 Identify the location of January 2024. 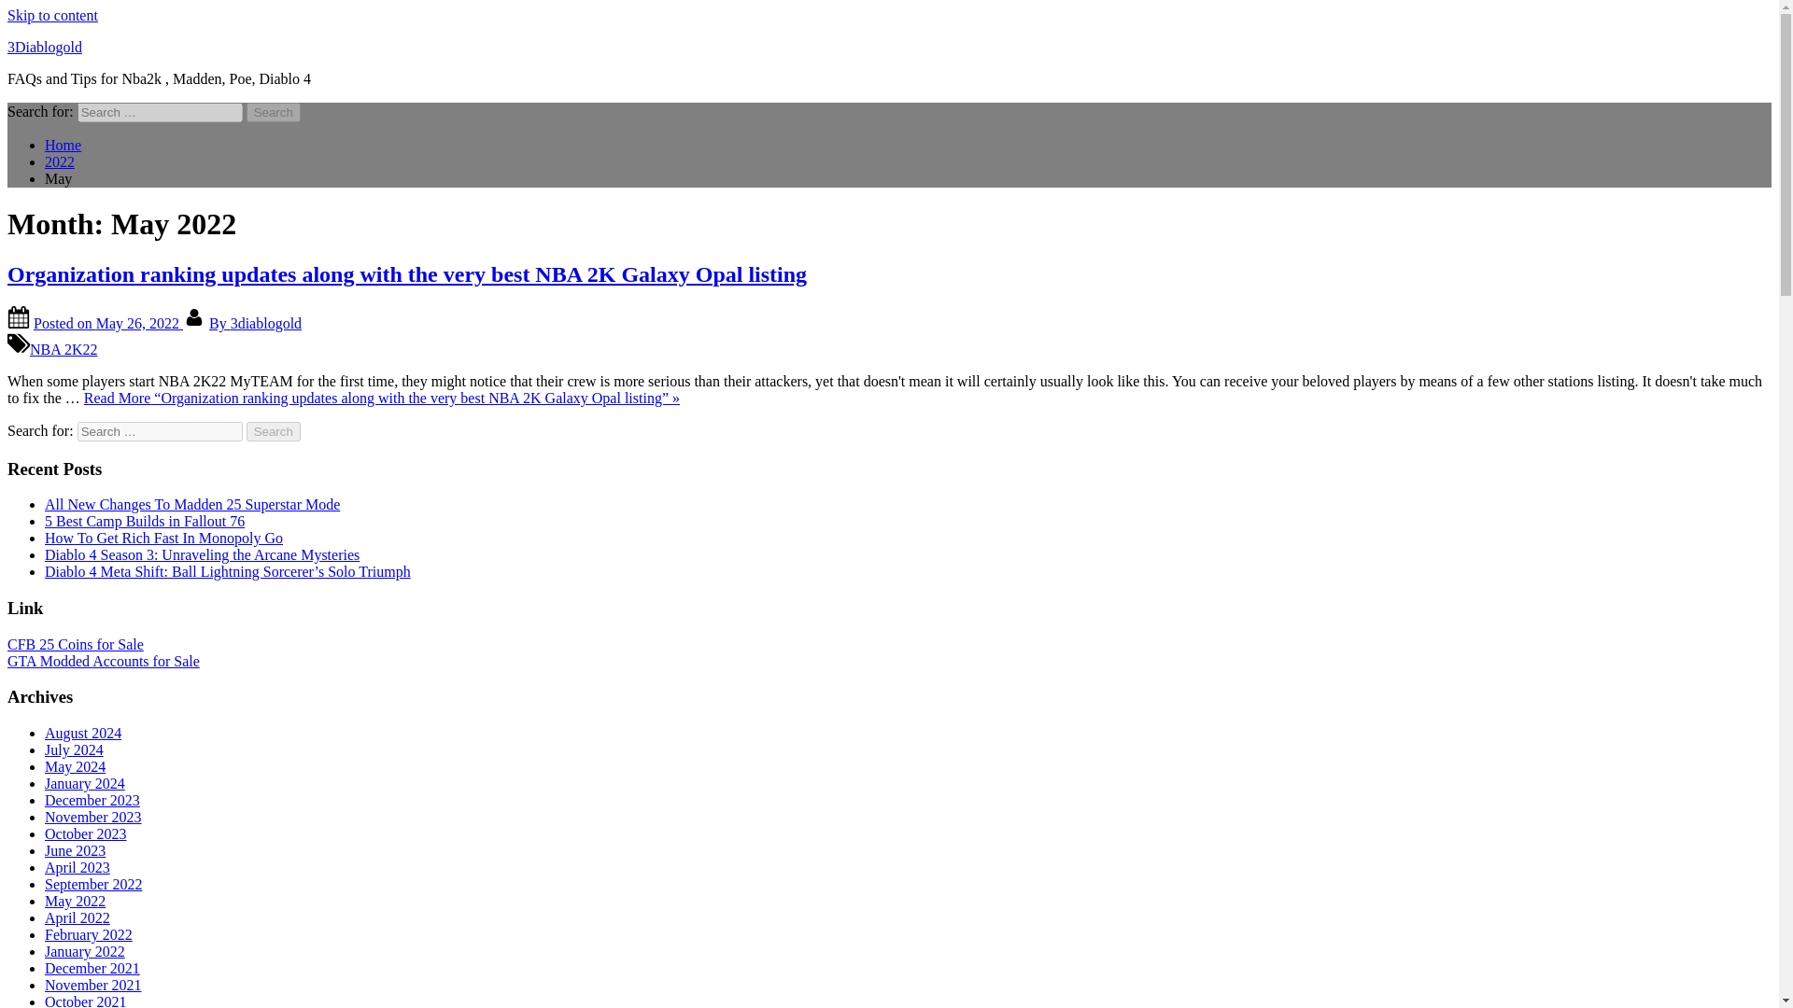
(85, 782).